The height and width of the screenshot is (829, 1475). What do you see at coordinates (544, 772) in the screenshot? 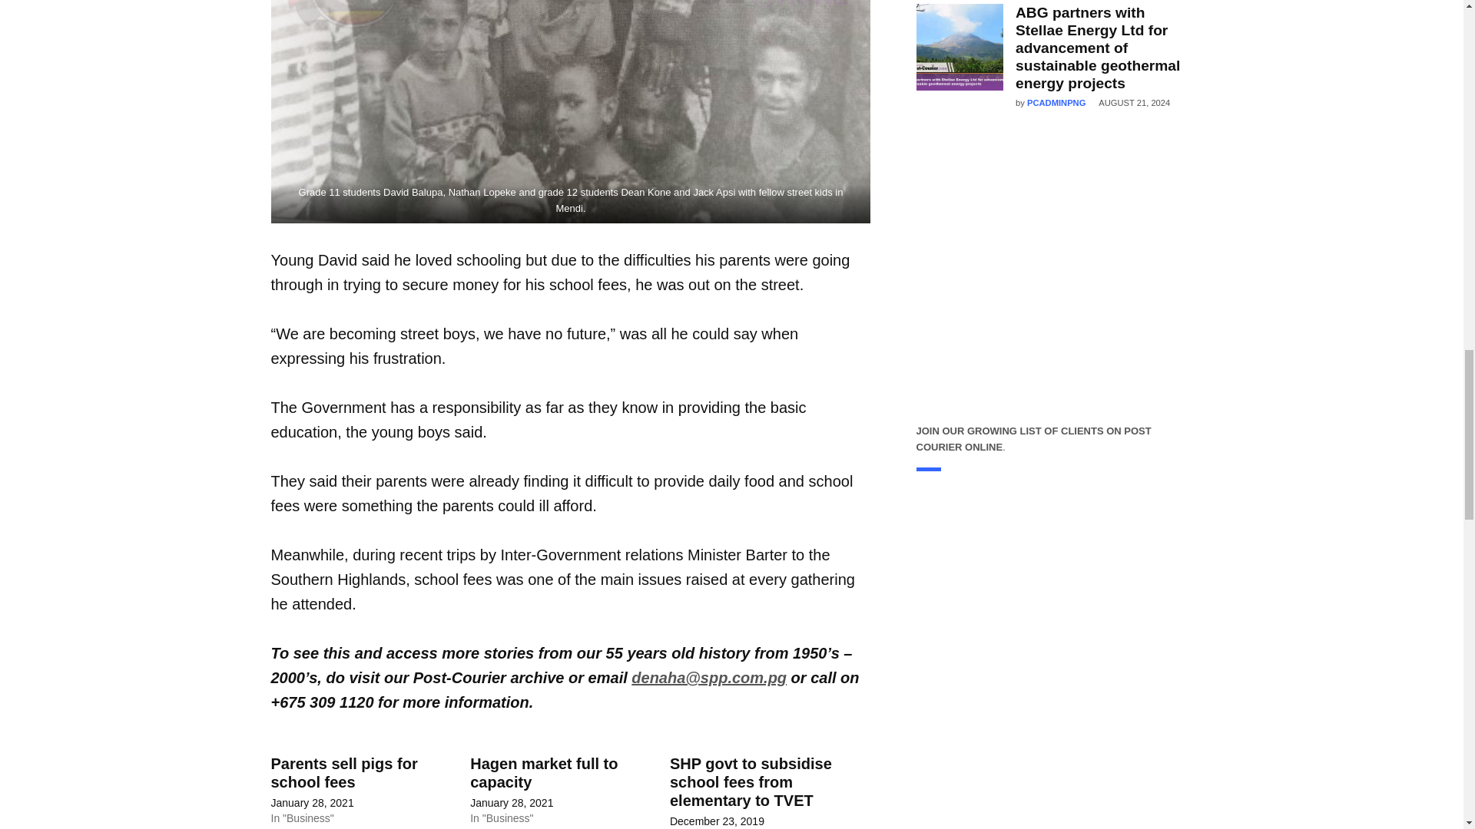
I see `Hagen market full to capacity` at bounding box center [544, 772].